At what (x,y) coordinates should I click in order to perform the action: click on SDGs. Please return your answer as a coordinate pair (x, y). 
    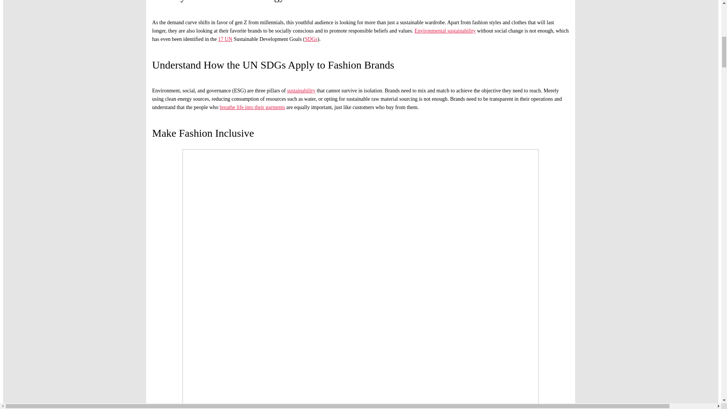
    Looking at the image, I should click on (310, 39).